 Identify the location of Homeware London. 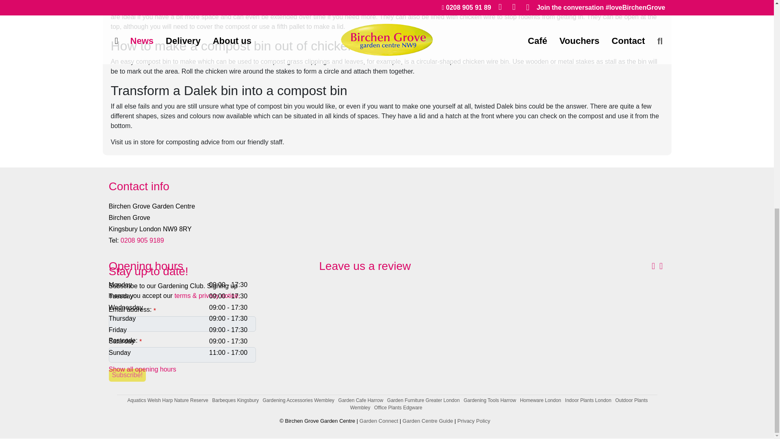
(540, 400).